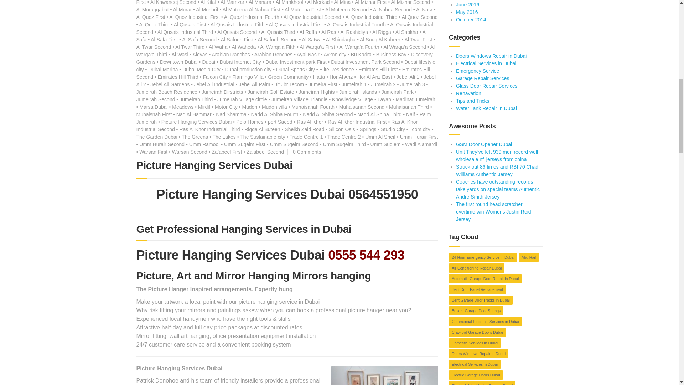  What do you see at coordinates (482, 78) in the screenshot?
I see `Garage Repair Services in Dubai ` at bounding box center [482, 78].